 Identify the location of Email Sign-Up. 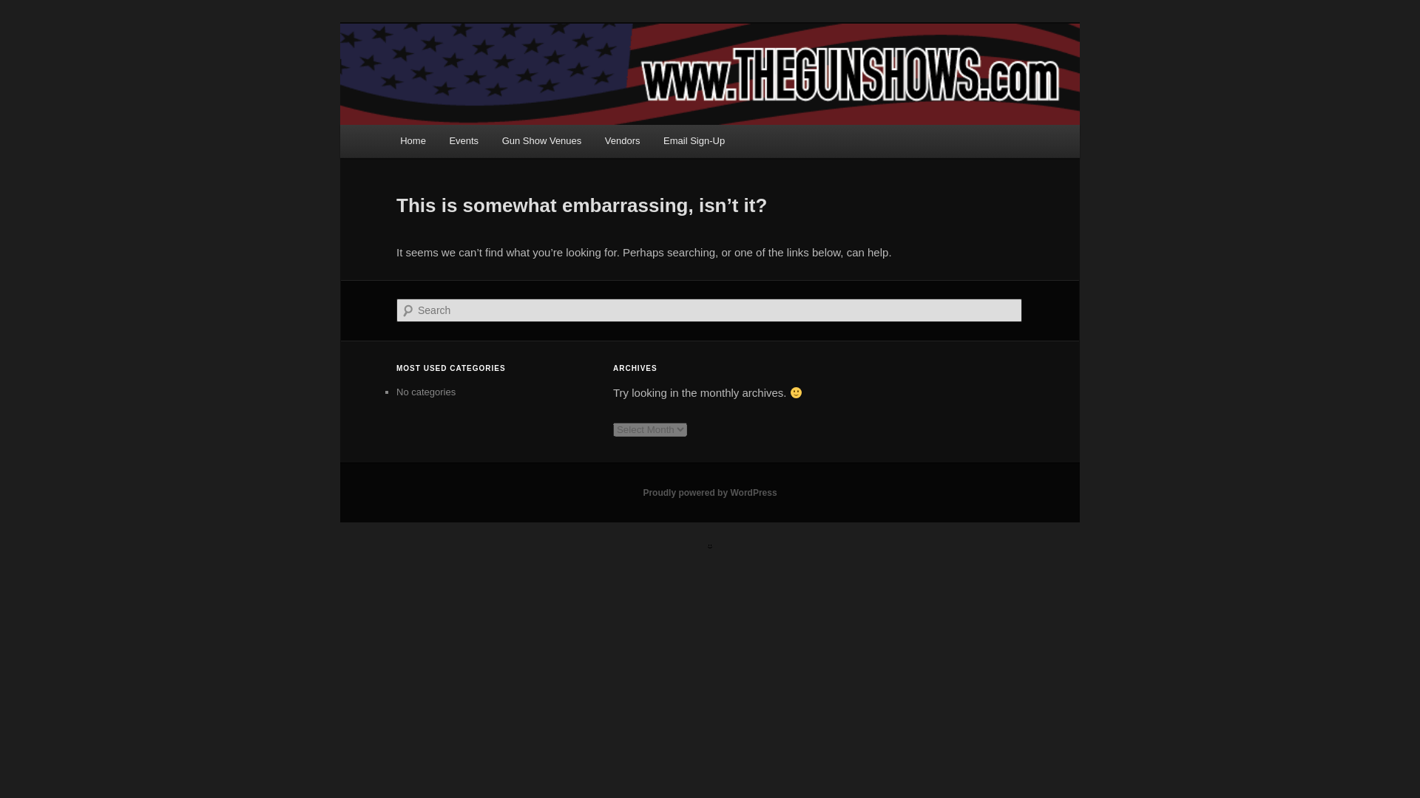
(694, 140).